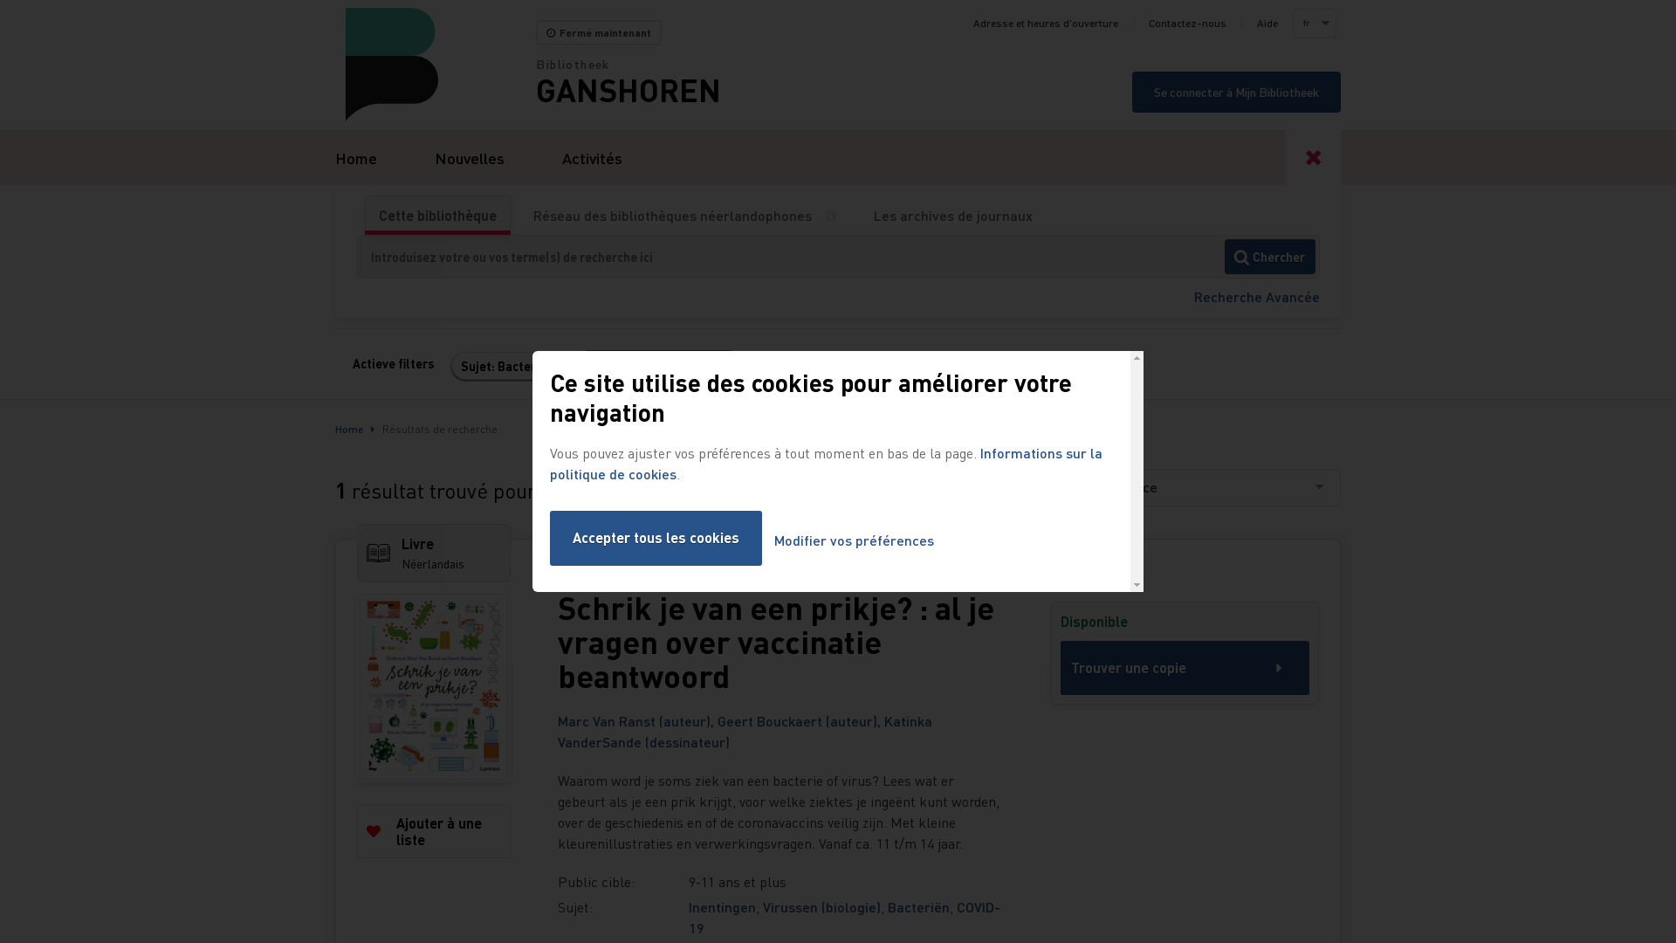 The height and width of the screenshot is (943, 1676). I want to click on COVID-19, so click(845, 917).